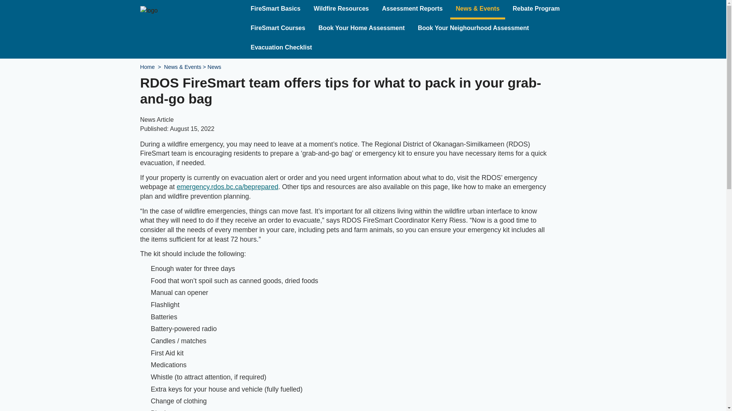 The image size is (732, 411). I want to click on Rebate Program, so click(536, 10).